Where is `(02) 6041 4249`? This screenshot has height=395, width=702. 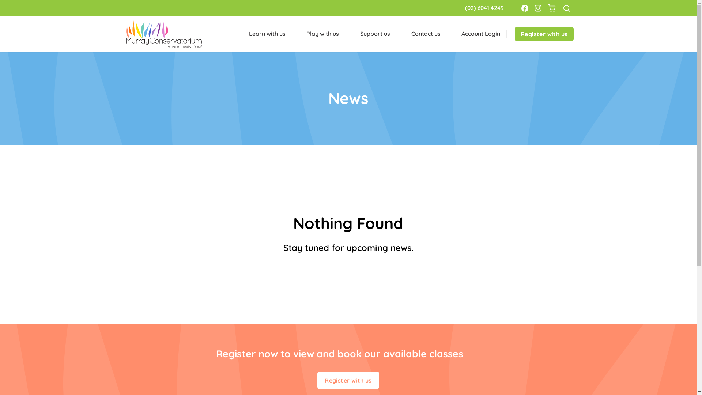 (02) 6041 4249 is located at coordinates (484, 8).